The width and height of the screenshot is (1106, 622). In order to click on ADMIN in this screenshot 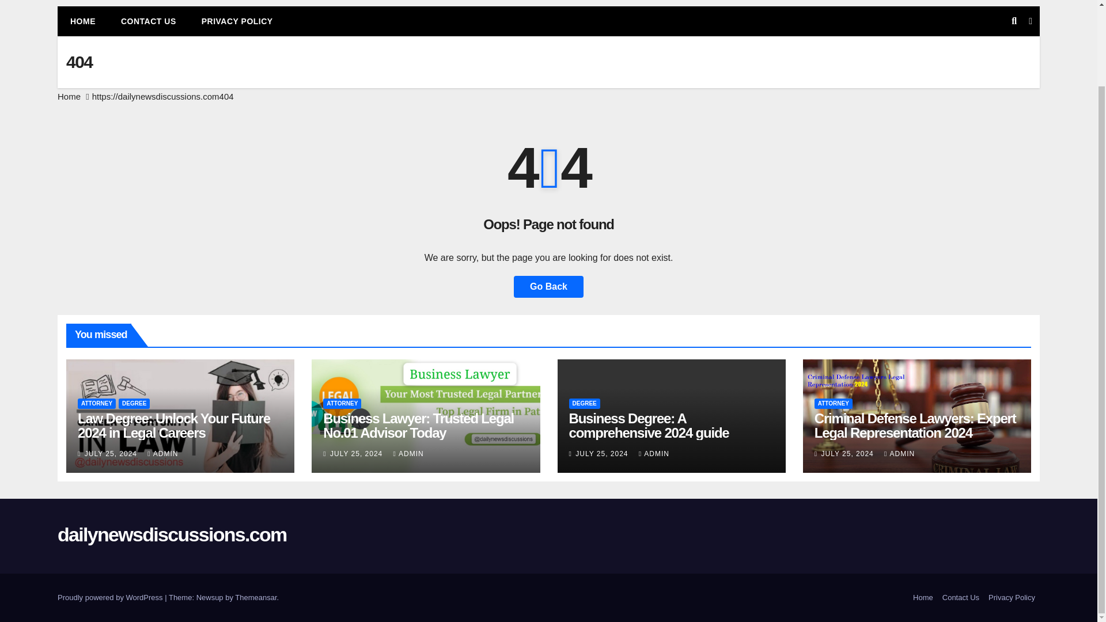, I will do `click(162, 453)`.